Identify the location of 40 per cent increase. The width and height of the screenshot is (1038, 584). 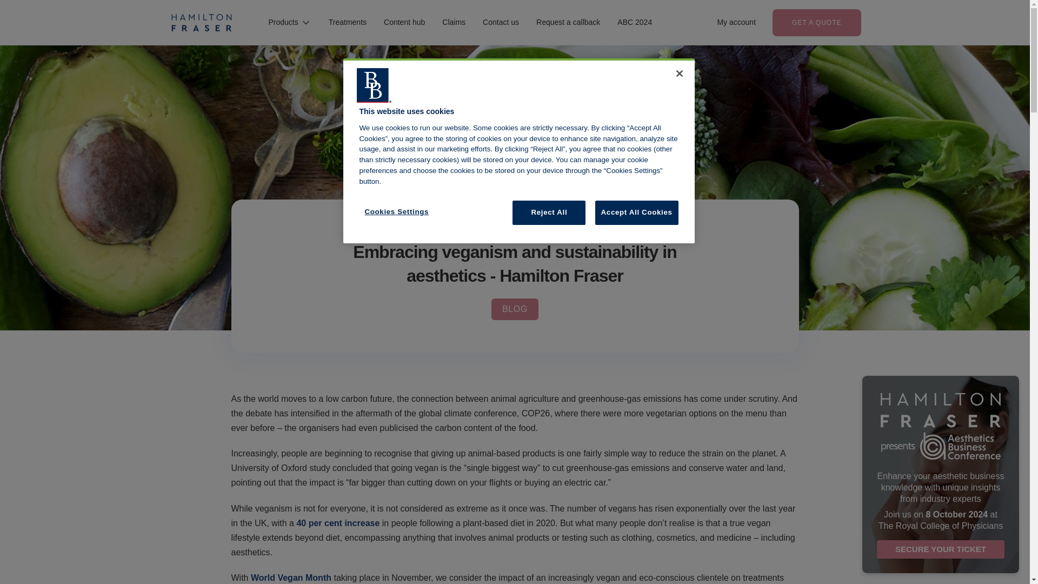
(337, 523).